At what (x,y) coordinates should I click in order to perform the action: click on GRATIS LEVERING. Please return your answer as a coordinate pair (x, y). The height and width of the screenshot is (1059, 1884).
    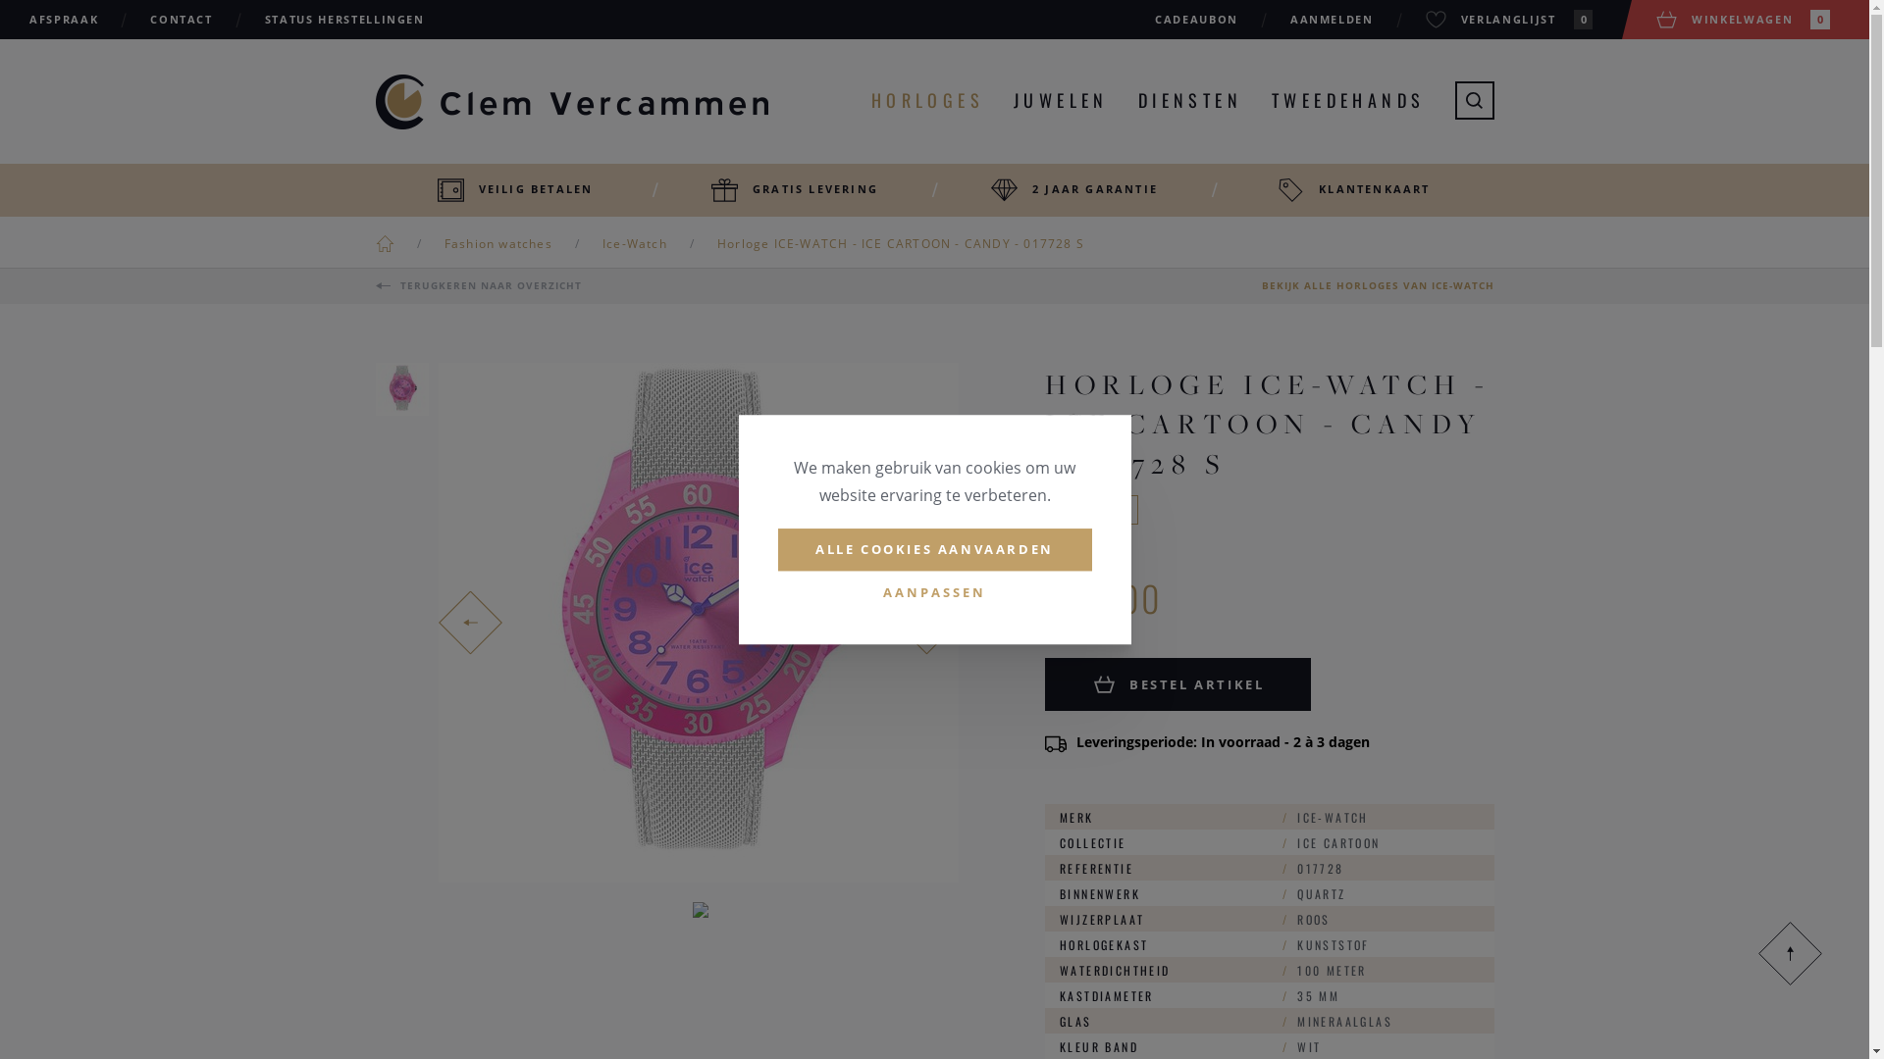
    Looking at the image, I should click on (795, 190).